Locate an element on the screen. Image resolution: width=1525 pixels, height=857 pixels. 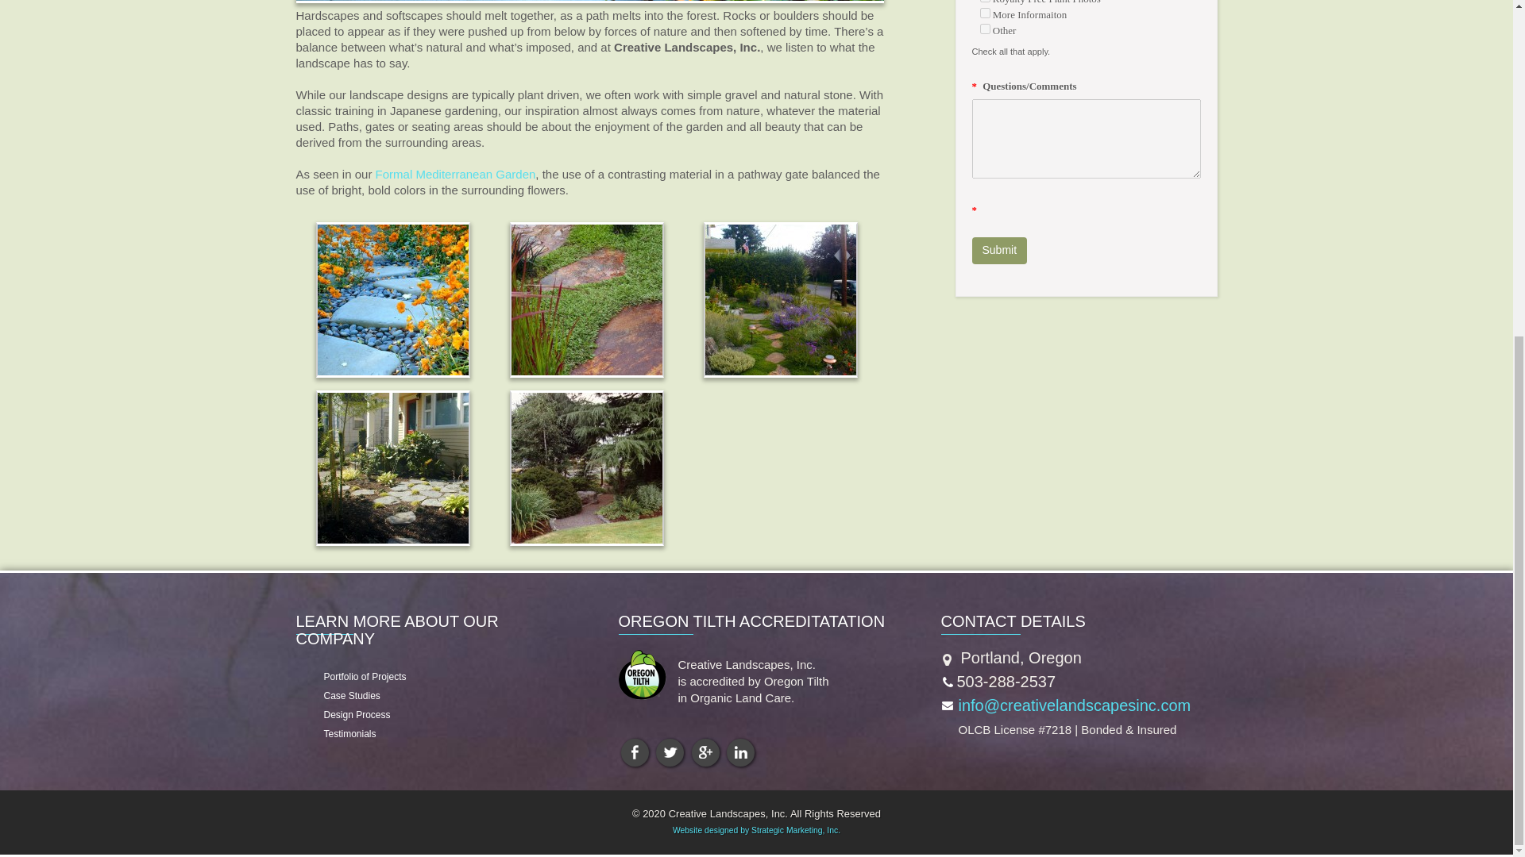
google-plus is located at coordinates (705, 752).